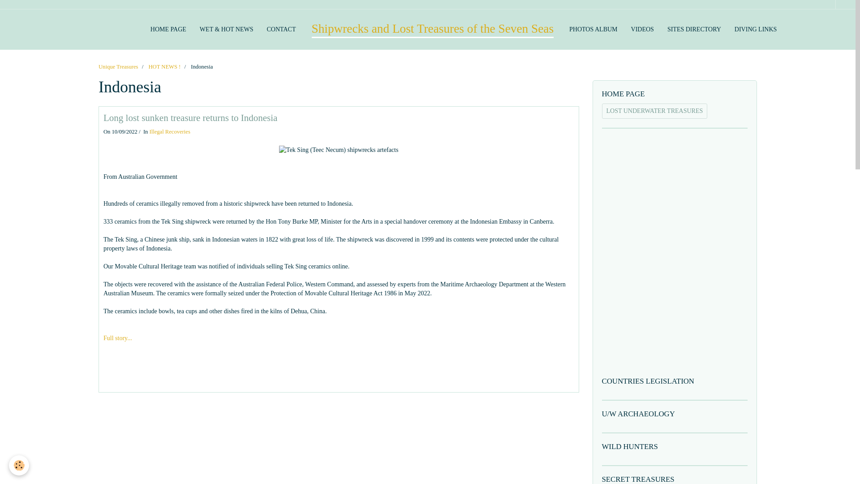  What do you see at coordinates (755, 30) in the screenshot?
I see `DIVING LINKS` at bounding box center [755, 30].